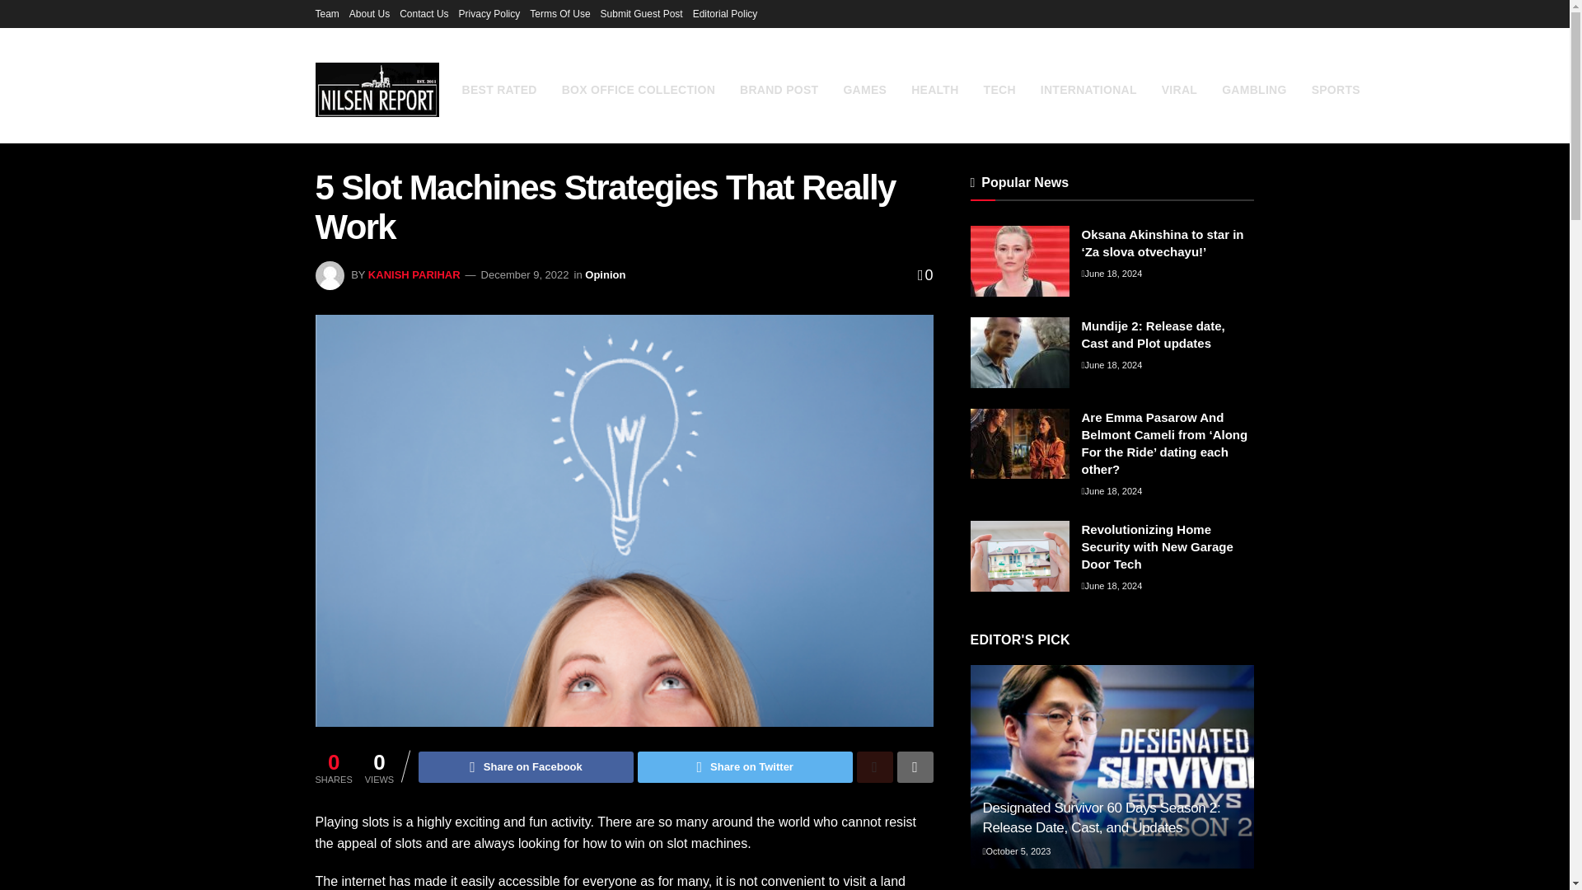 The height and width of the screenshot is (890, 1582). I want to click on Contact Us, so click(424, 13).